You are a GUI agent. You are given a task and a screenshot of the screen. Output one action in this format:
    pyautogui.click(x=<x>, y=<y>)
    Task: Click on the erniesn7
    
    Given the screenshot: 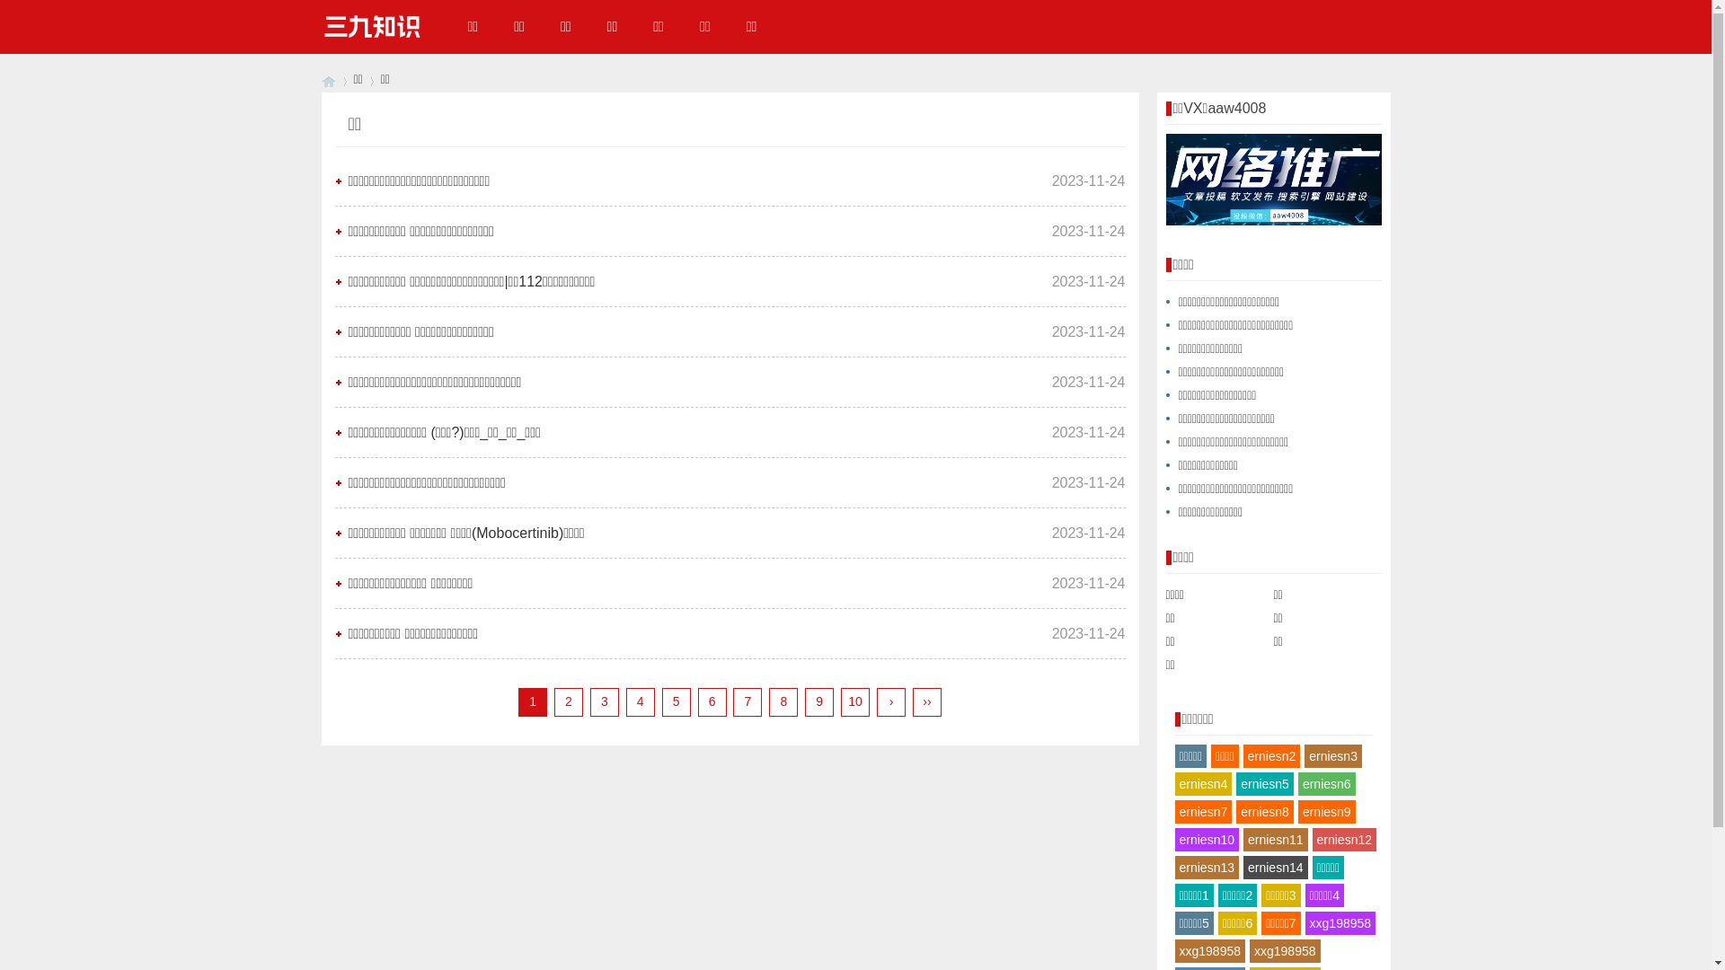 What is the action you would take?
    pyautogui.click(x=1204, y=812)
    